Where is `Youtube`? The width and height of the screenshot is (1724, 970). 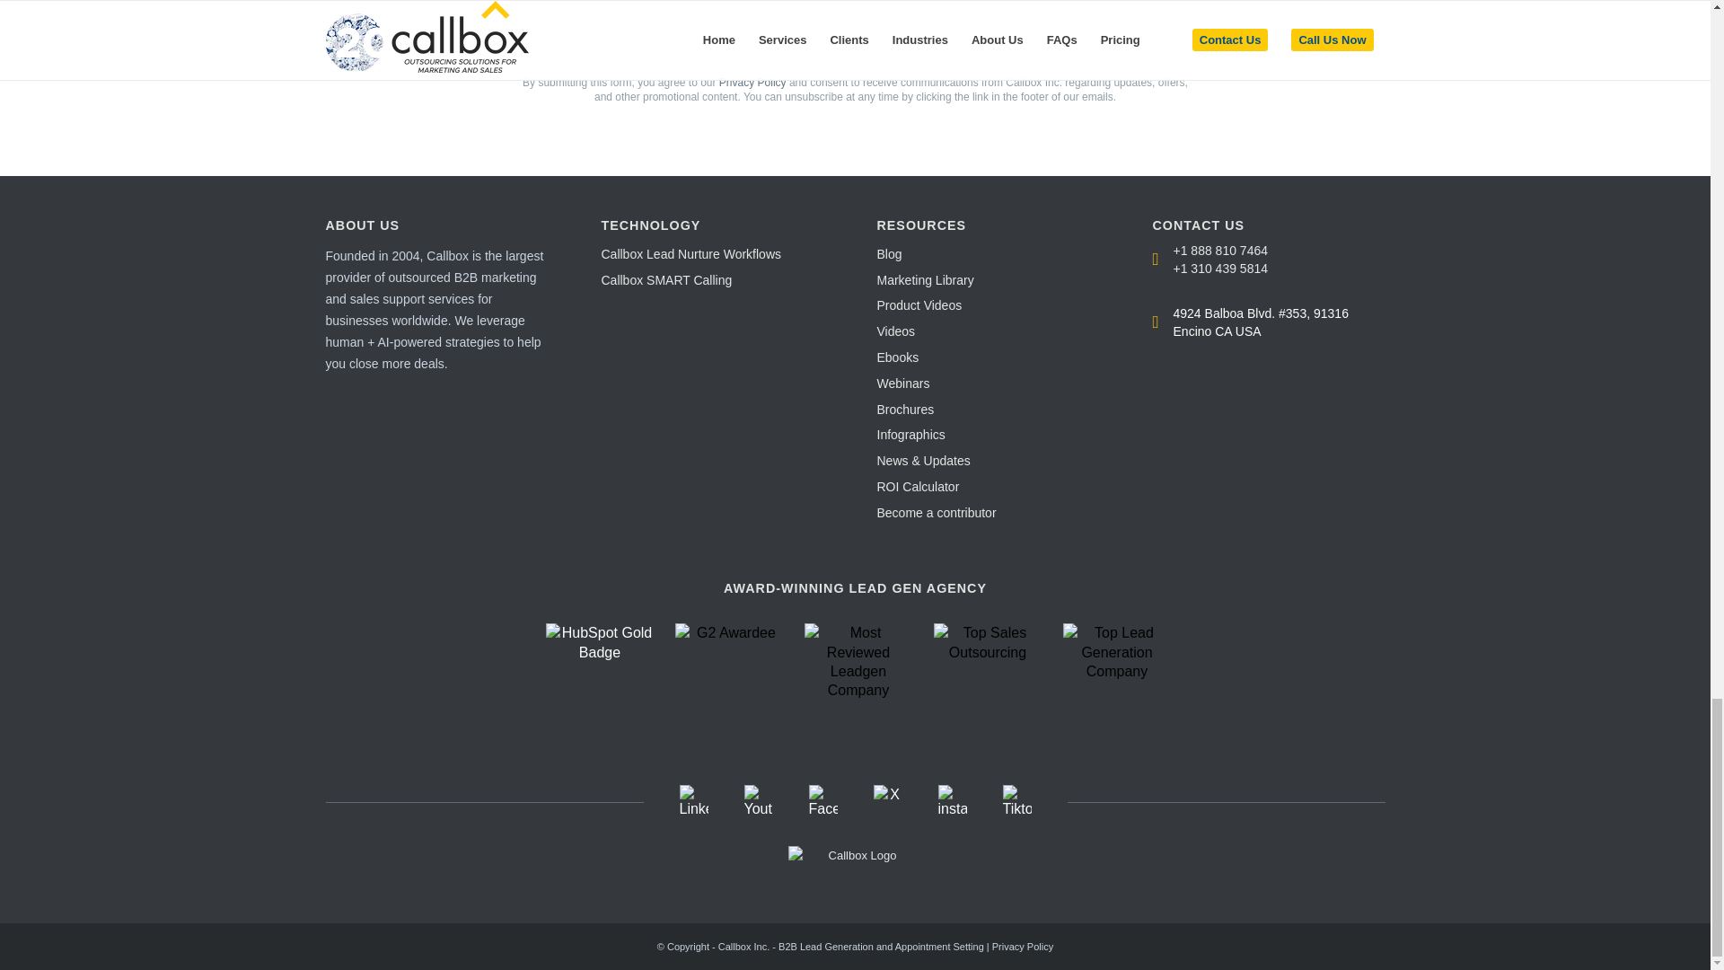
Youtube is located at coordinates (758, 808).